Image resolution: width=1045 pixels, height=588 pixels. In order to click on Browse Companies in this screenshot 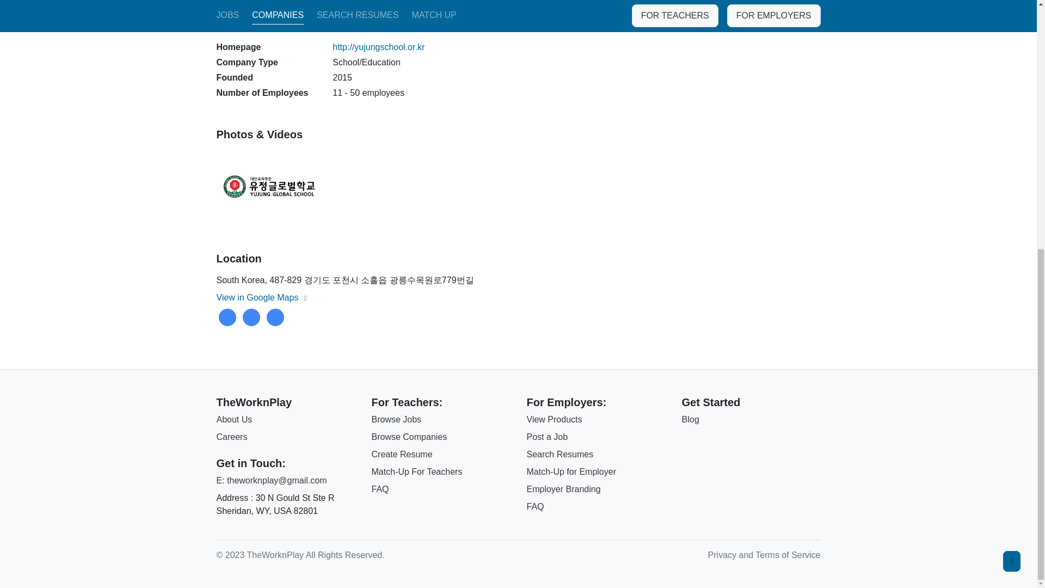, I will do `click(409, 437)`.